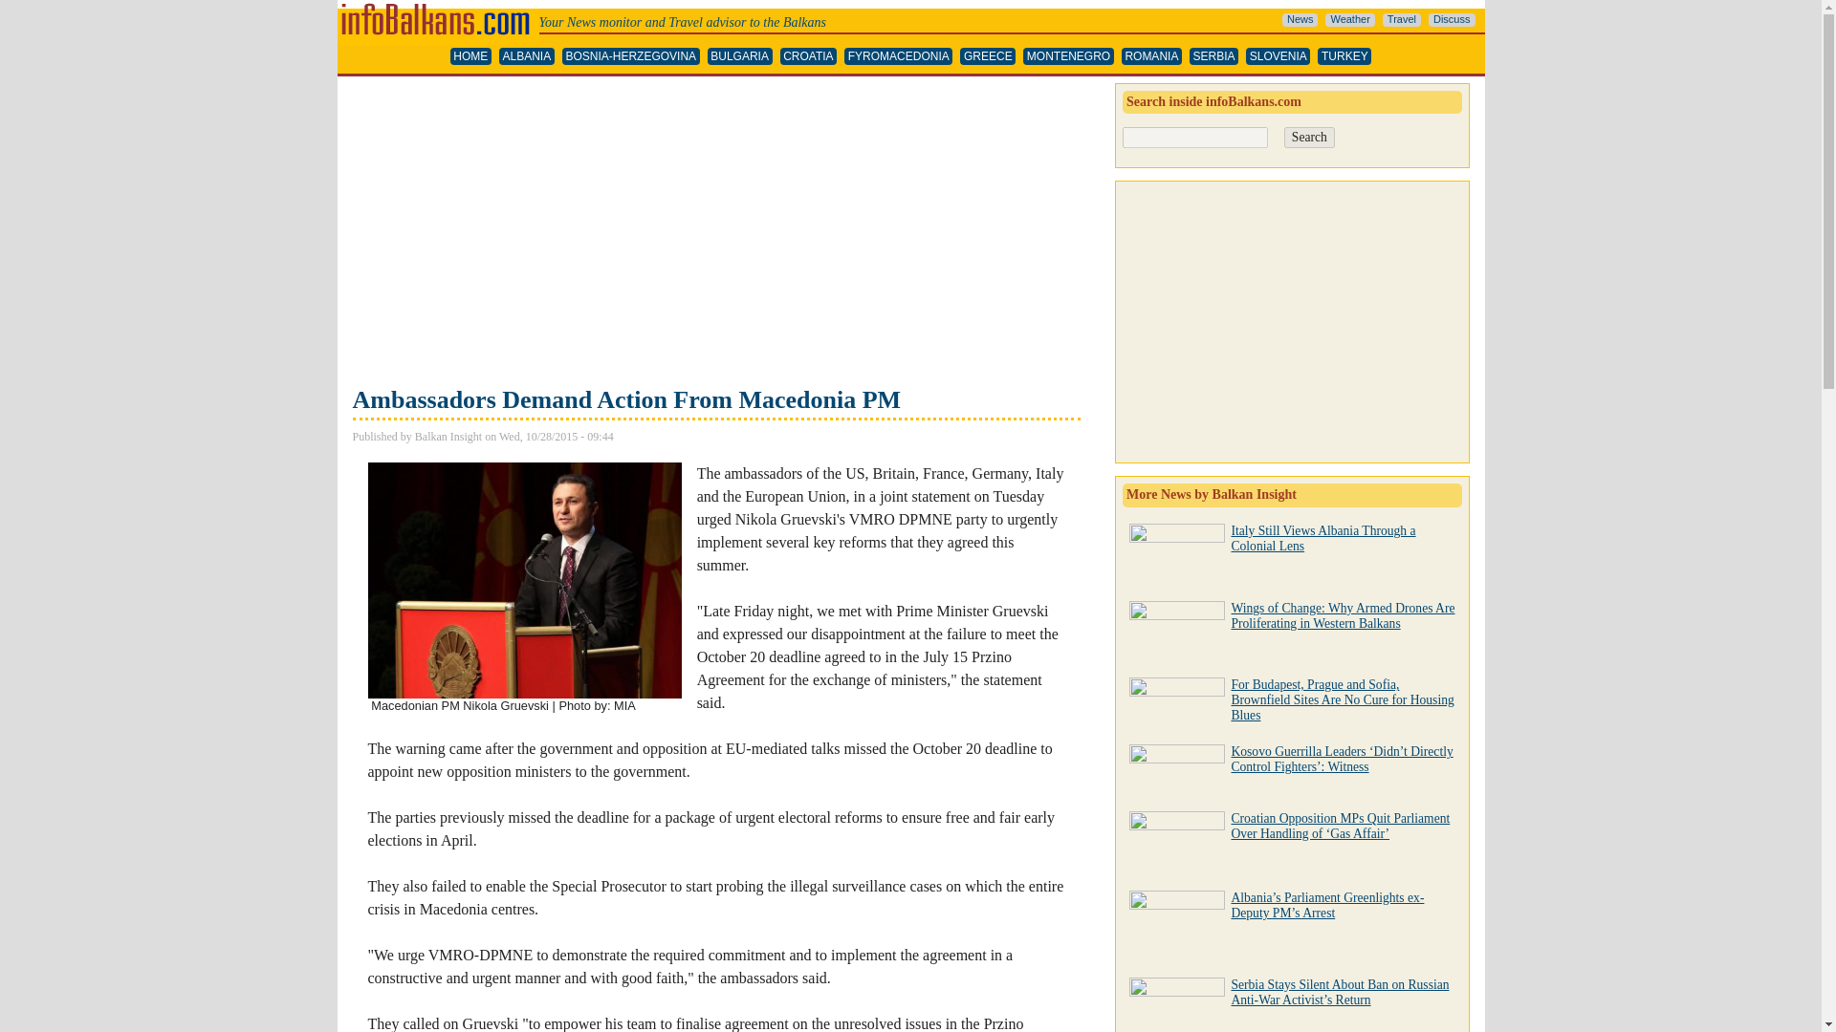 This screenshot has width=1836, height=1032. I want to click on BULGARIA, so click(740, 56).